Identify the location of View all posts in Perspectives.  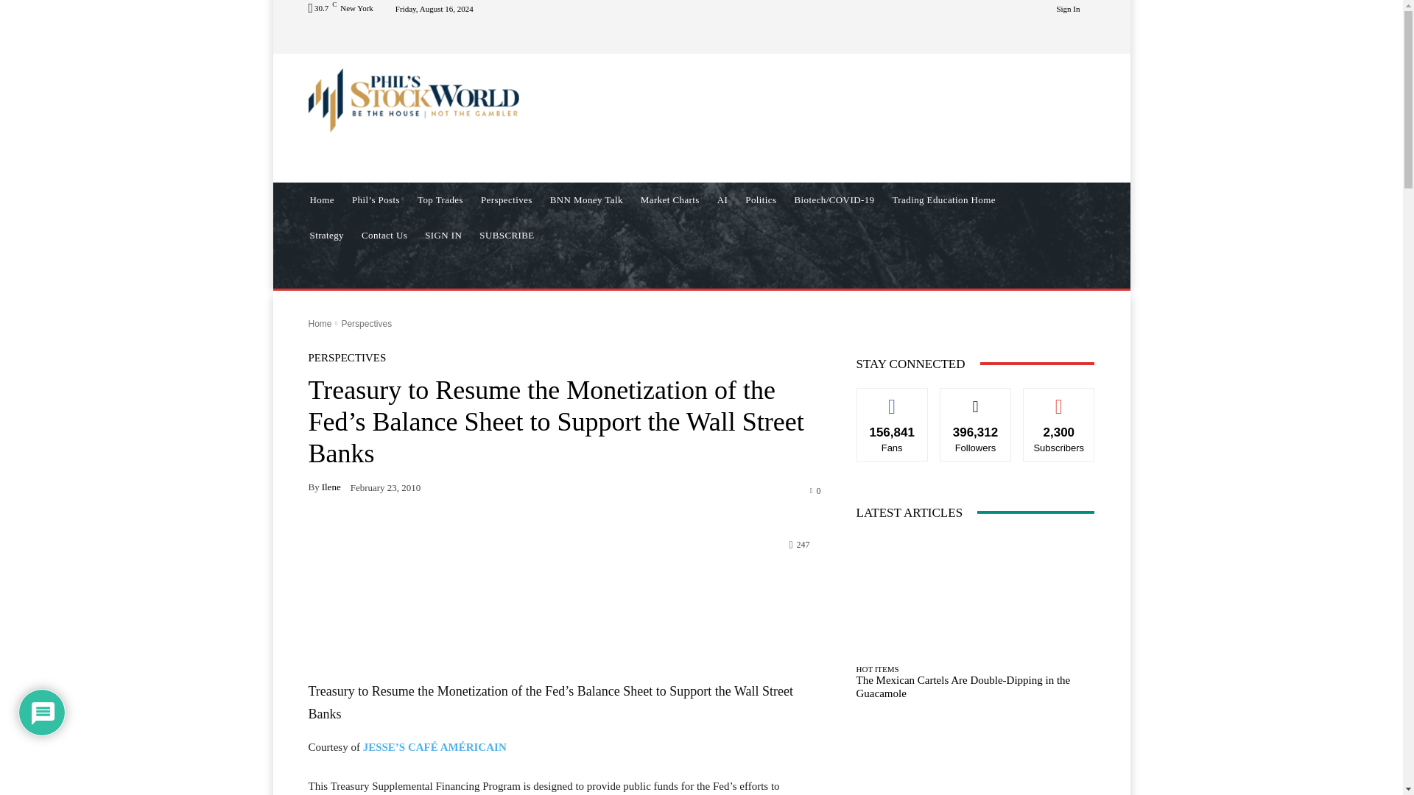
(365, 324).